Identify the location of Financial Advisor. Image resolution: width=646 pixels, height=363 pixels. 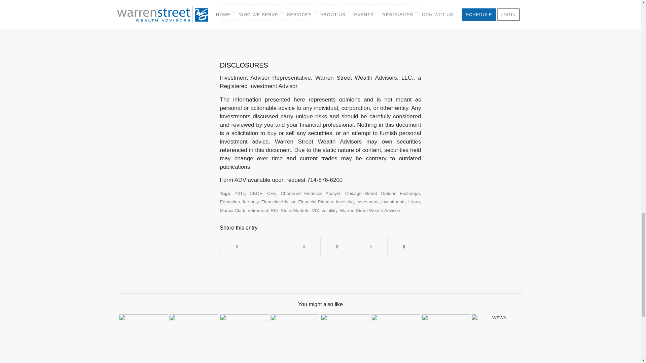
(278, 202).